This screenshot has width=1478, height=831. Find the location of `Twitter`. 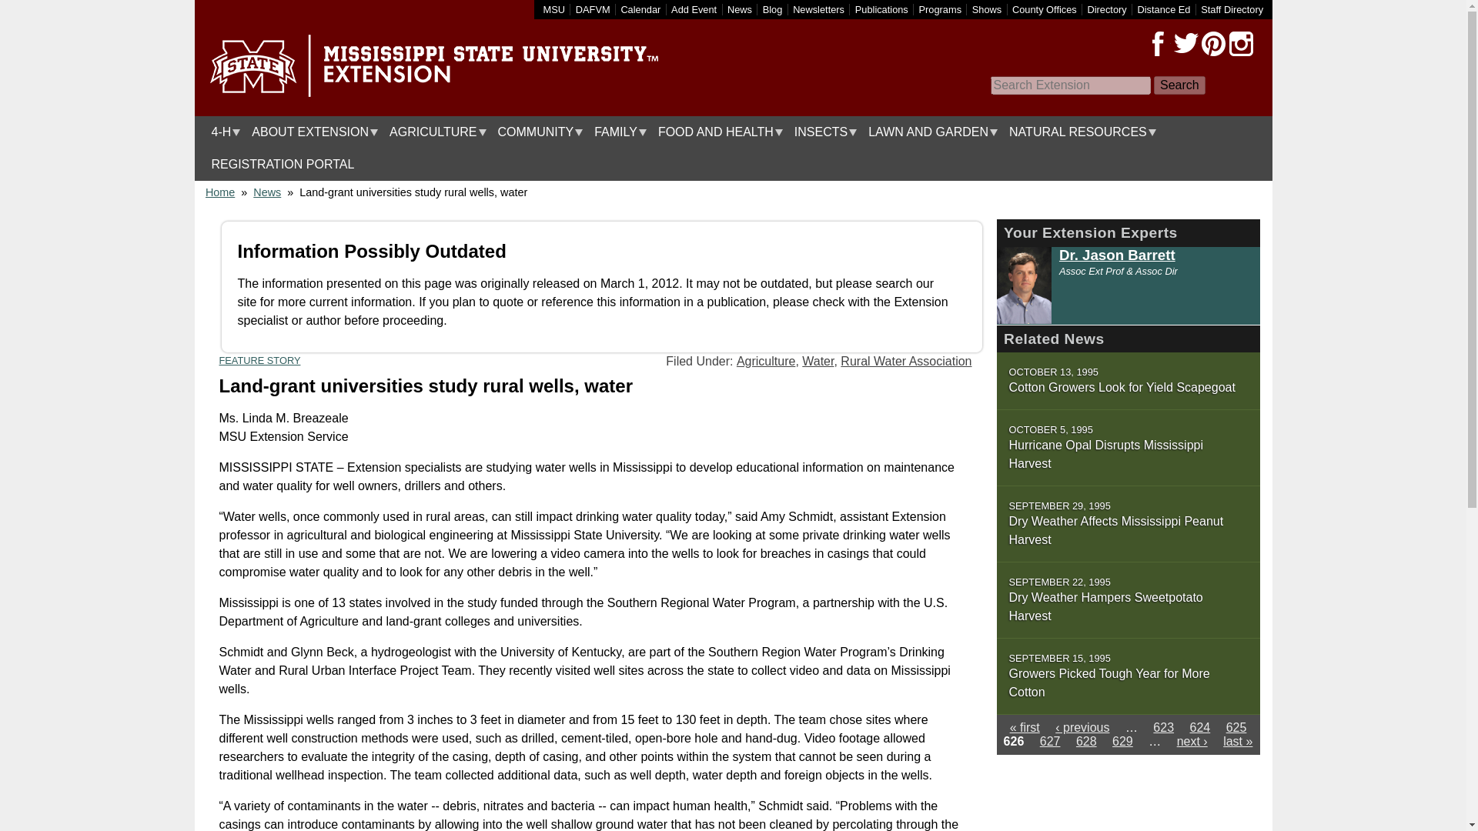

Twitter is located at coordinates (1185, 44).